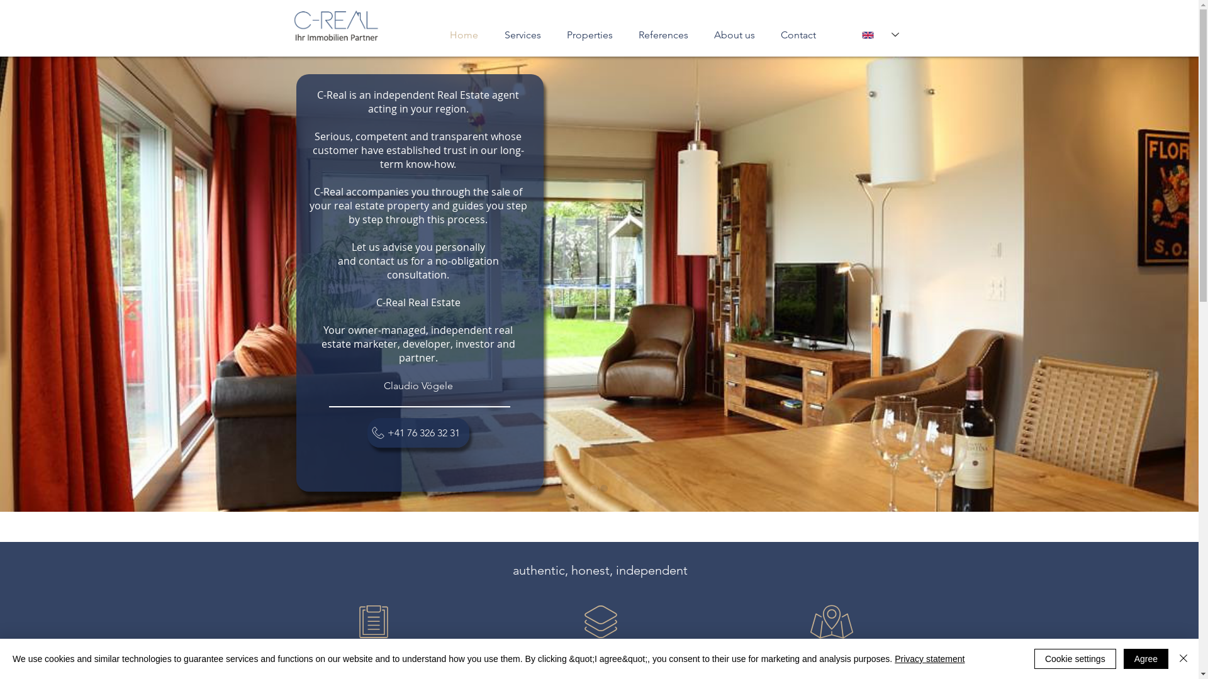  I want to click on Services, so click(522, 35).